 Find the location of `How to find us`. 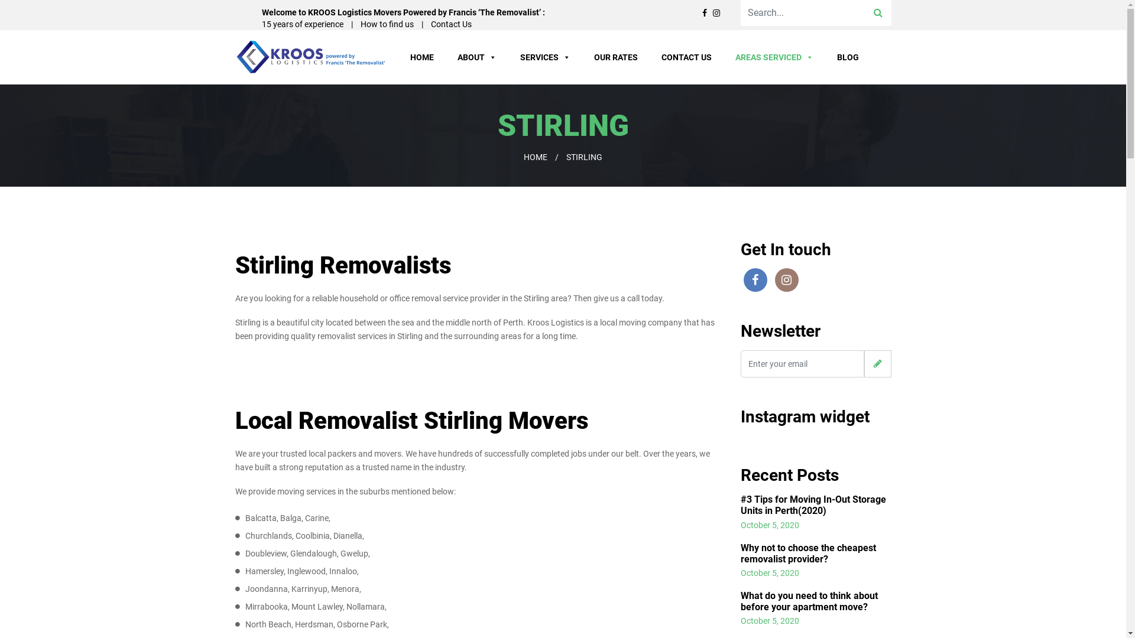

How to find us is located at coordinates (387, 24).